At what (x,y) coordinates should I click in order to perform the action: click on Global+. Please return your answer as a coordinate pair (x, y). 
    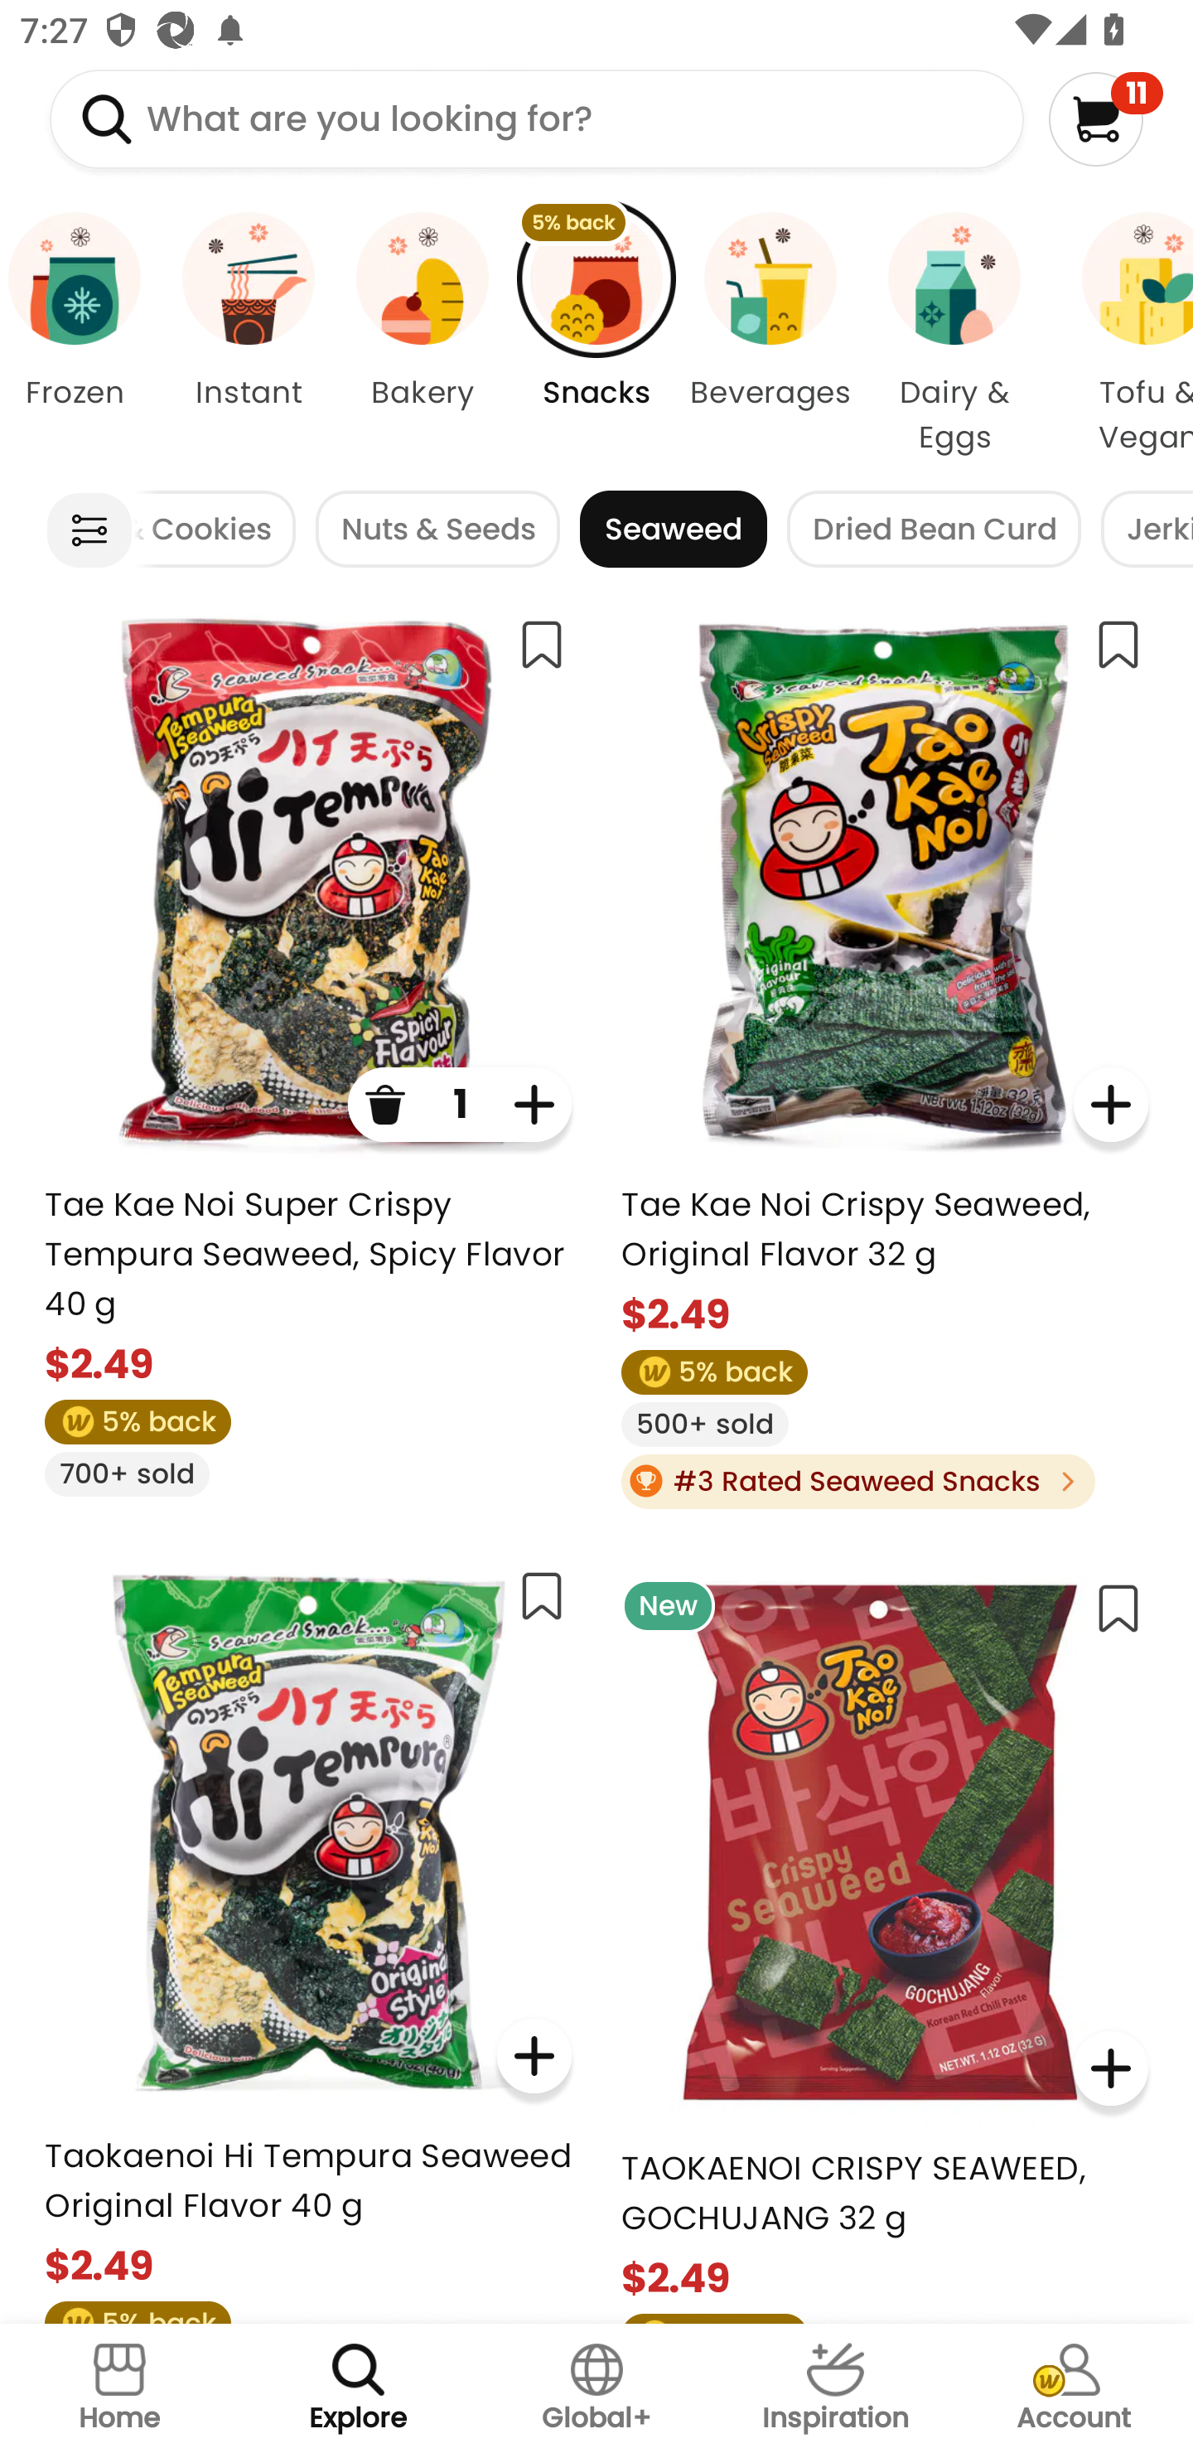
    Looking at the image, I should click on (596, 2388).